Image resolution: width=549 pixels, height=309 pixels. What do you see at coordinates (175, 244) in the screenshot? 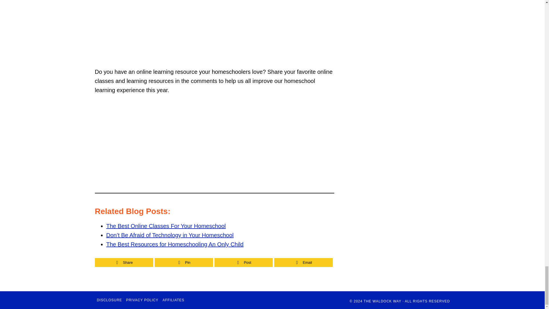
I see `The Best Resources for Homeschooling An Only Child` at bounding box center [175, 244].